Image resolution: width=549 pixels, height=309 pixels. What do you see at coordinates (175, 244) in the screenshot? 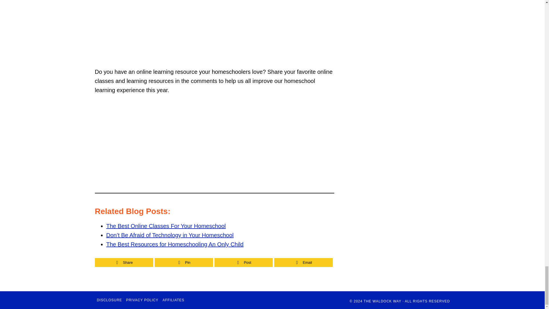
I see `The Best Resources for Homeschooling An Only Child` at bounding box center [175, 244].